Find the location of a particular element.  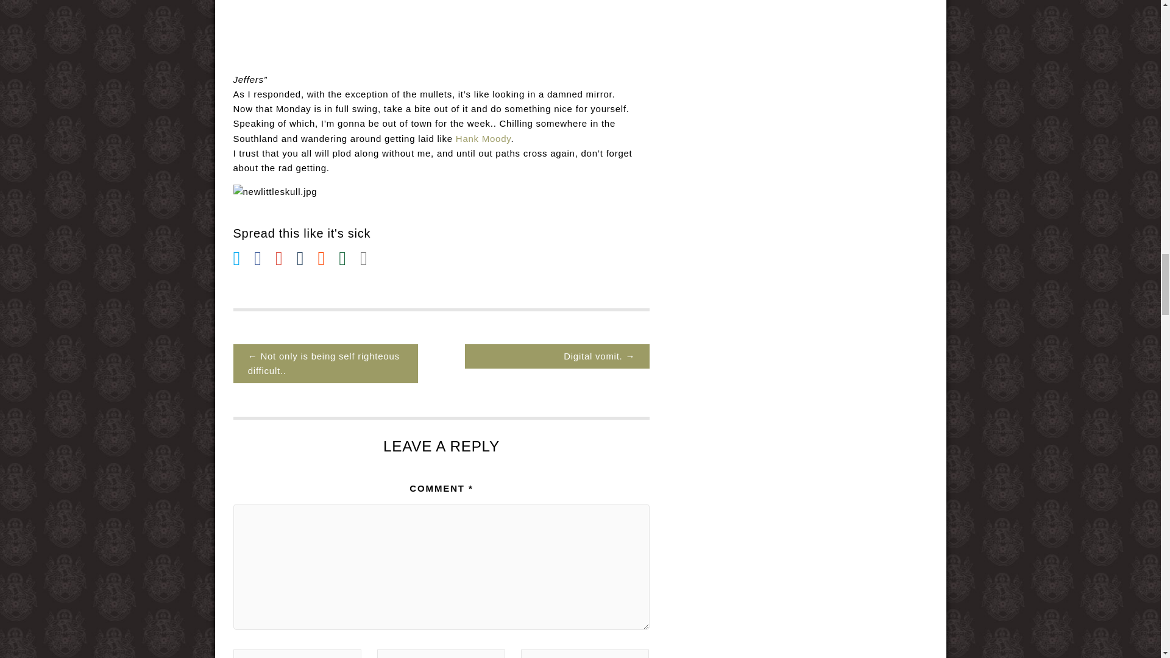

Hank Moody is located at coordinates (484, 139).